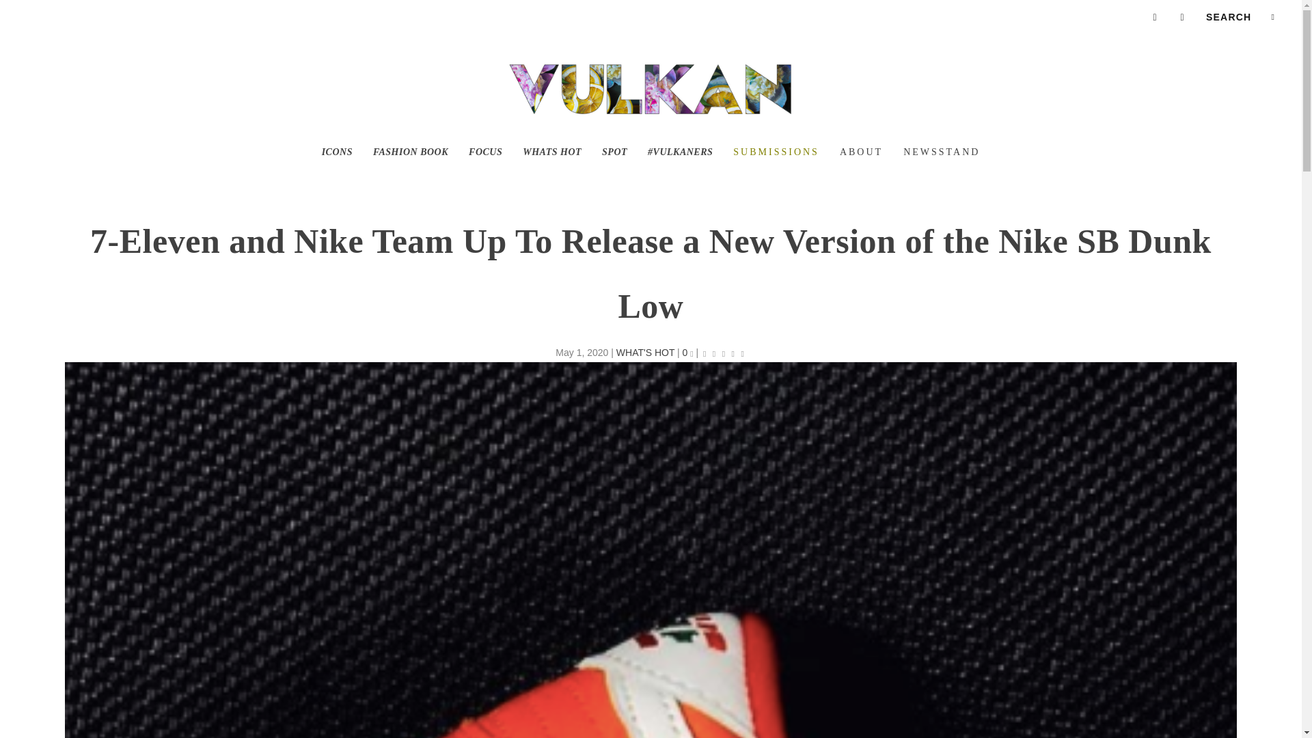 Image resolution: width=1312 pixels, height=738 pixels. I want to click on Rating: 0.00, so click(723, 353).